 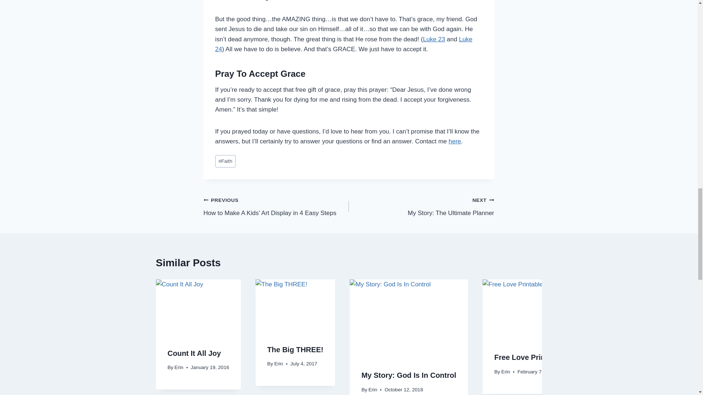 I want to click on Erin, so click(x=179, y=367).